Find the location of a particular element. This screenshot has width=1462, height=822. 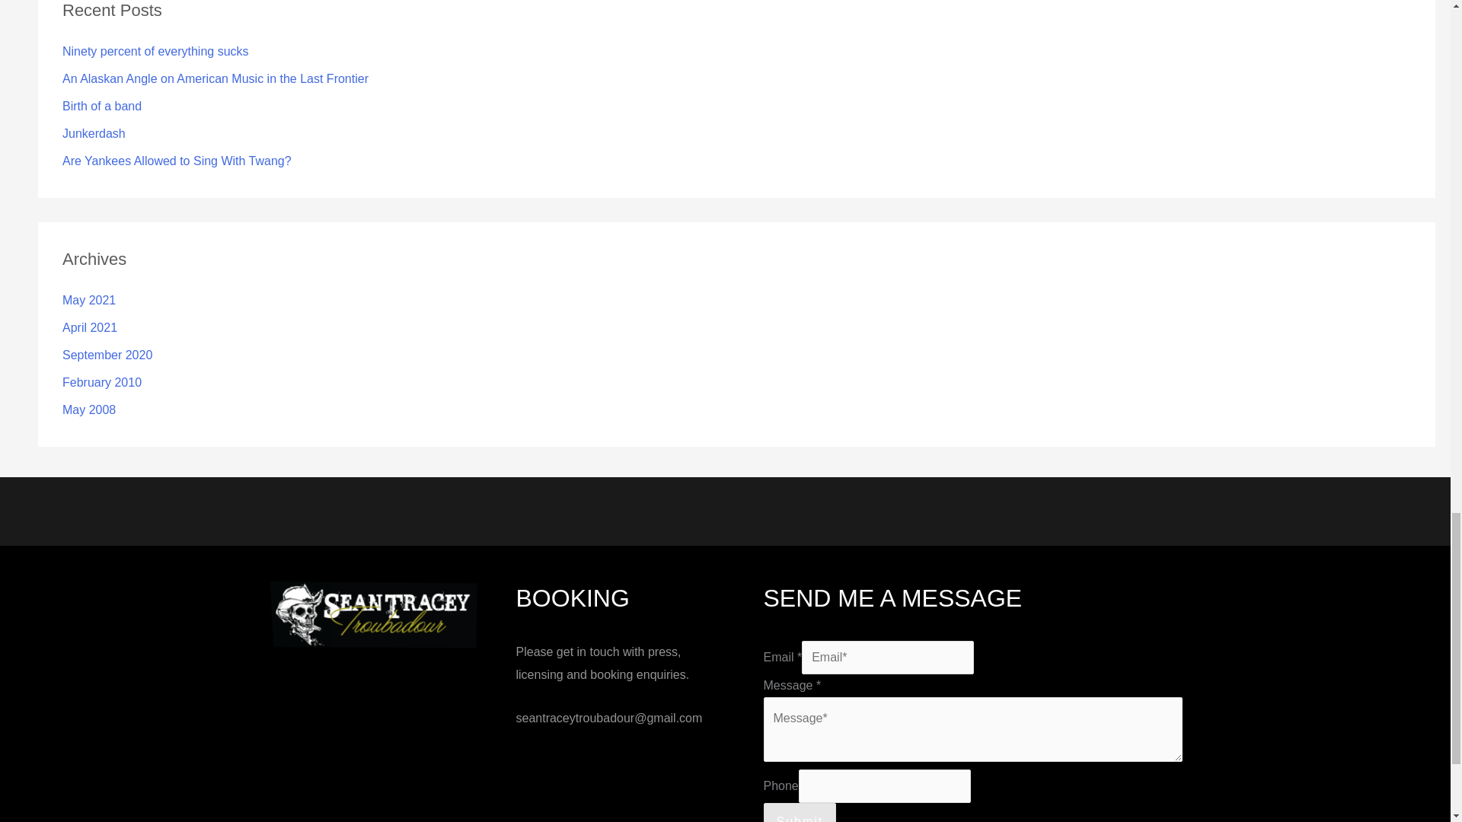

Junkerdash is located at coordinates (94, 133).